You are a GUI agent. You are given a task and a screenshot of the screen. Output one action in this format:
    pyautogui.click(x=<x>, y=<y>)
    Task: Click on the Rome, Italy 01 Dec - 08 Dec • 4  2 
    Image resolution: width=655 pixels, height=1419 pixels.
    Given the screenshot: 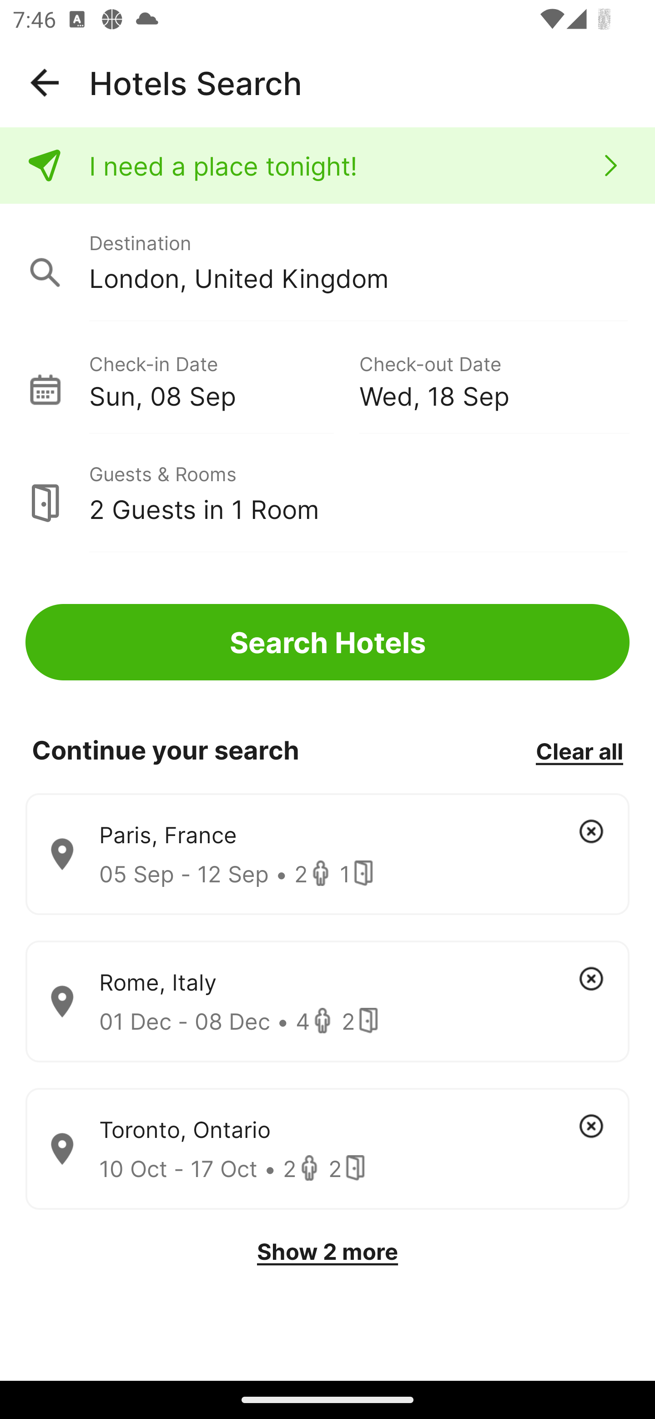 What is the action you would take?
    pyautogui.click(x=327, y=1001)
    